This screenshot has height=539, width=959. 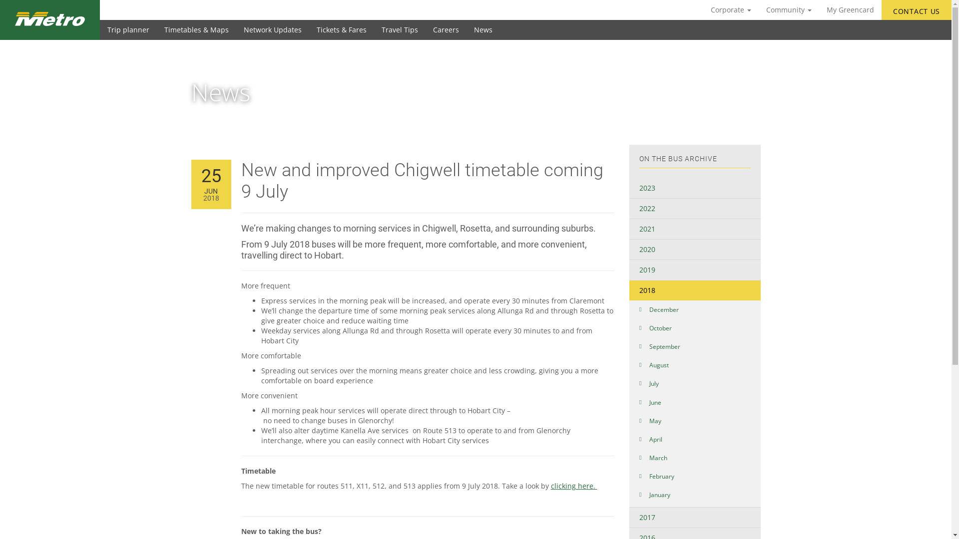 I want to click on 2019, so click(x=695, y=270).